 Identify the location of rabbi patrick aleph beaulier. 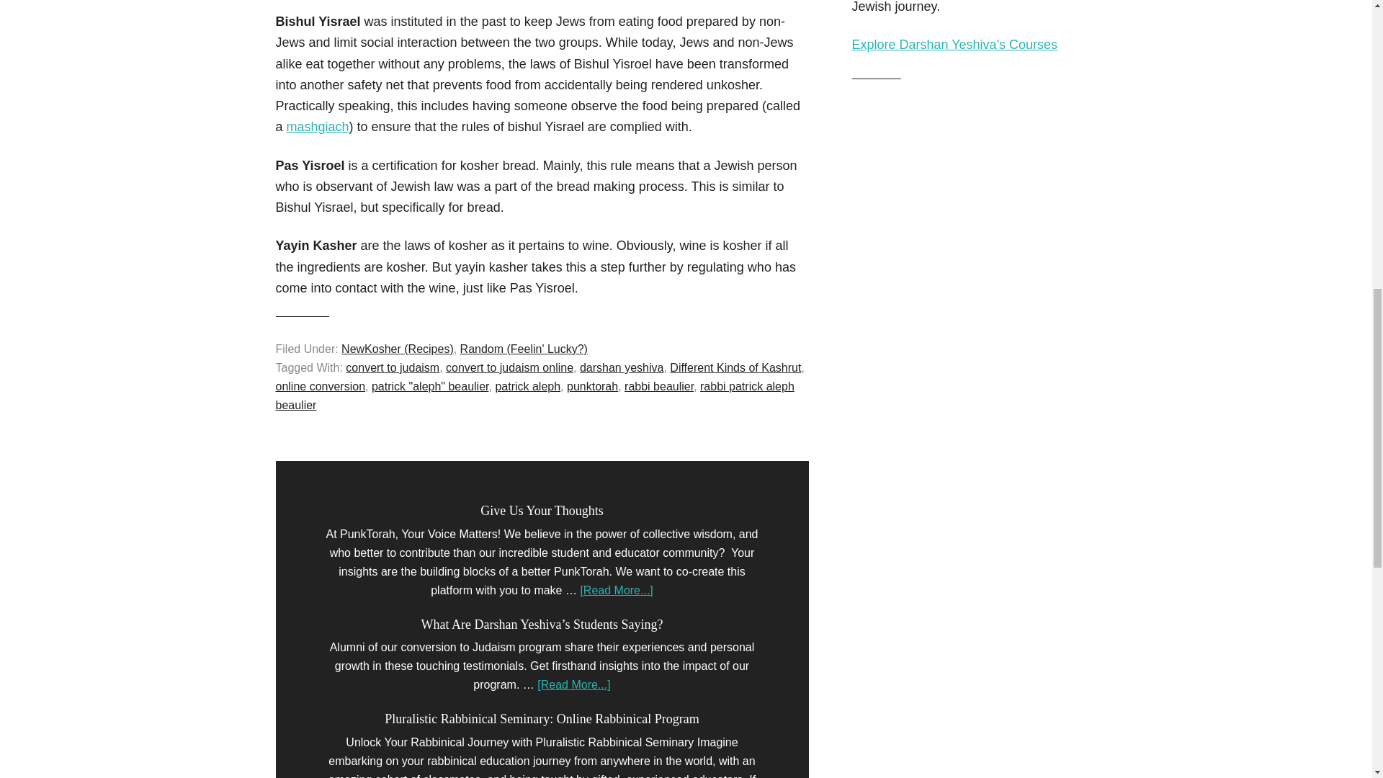
(534, 396).